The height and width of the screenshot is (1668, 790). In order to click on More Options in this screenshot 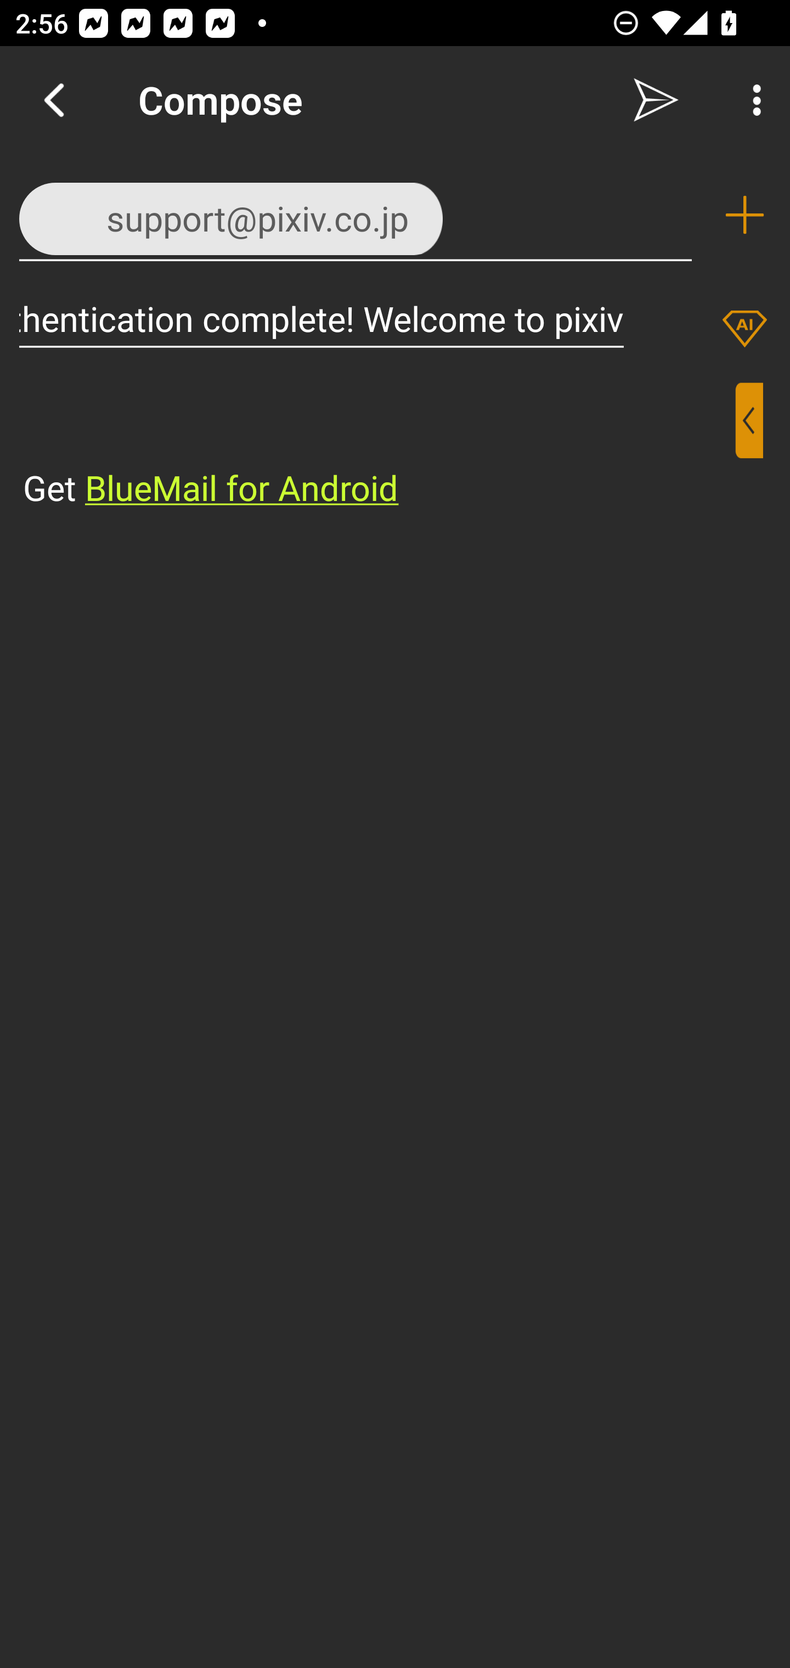, I will do `click(752, 100)`.